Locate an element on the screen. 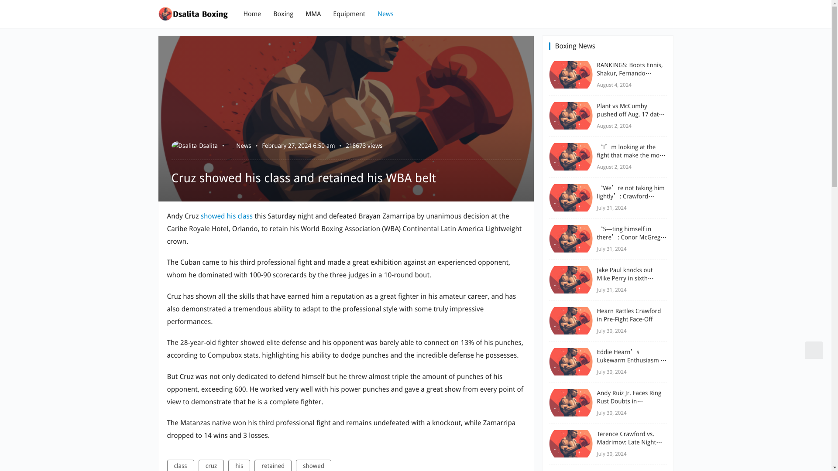 Image resolution: width=838 pixels, height=471 pixels. showed is located at coordinates (213, 216).